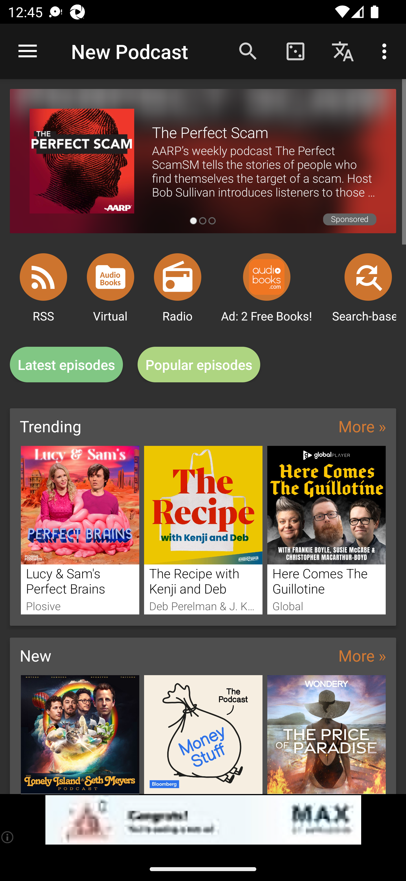  What do you see at coordinates (343, 51) in the screenshot?
I see `Podcast languages` at bounding box center [343, 51].